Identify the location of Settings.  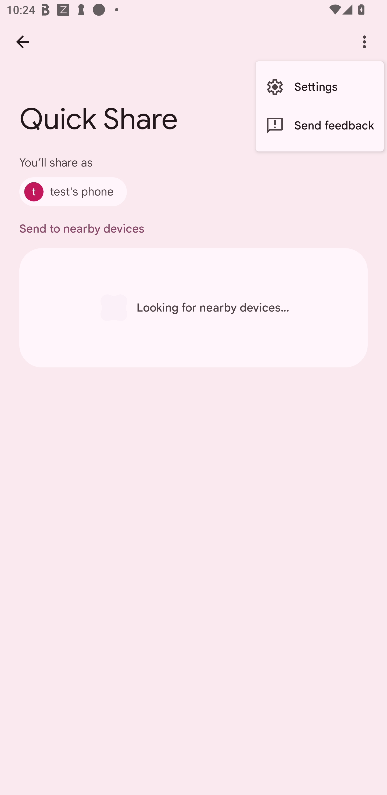
(320, 87).